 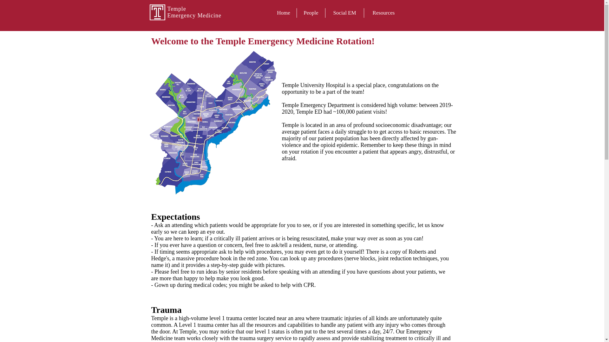 I want to click on Social EM, so click(x=344, y=13).